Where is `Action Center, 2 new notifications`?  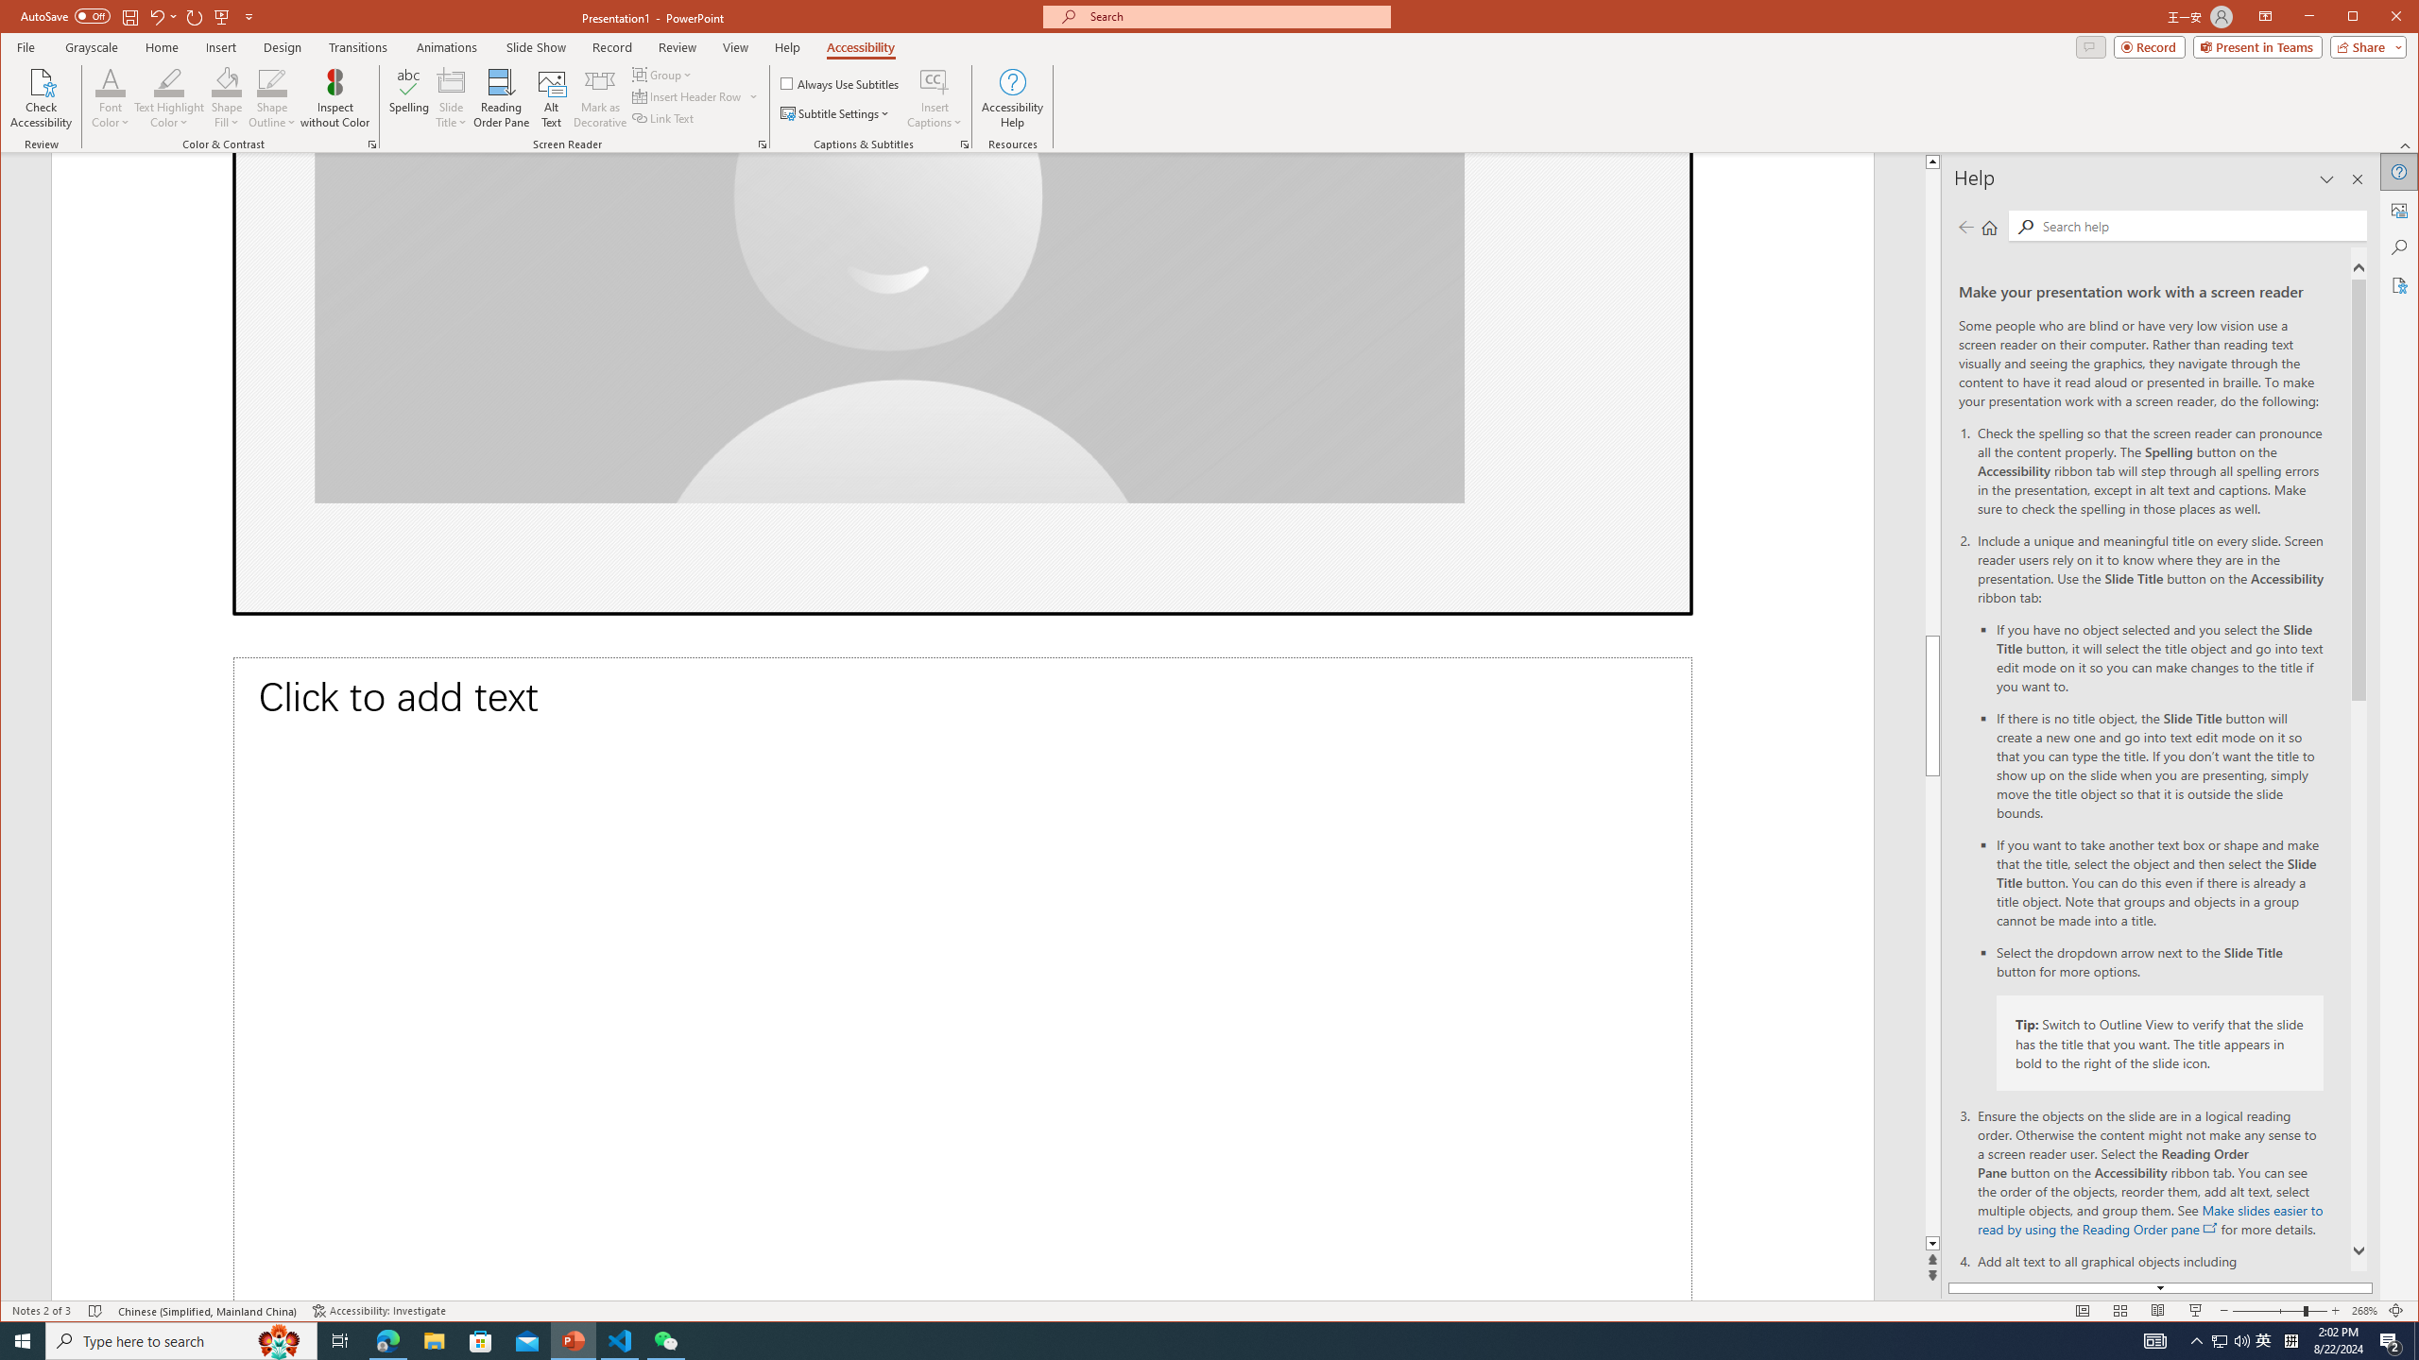
Action Center, 2 new notifications is located at coordinates (2391, 1341).